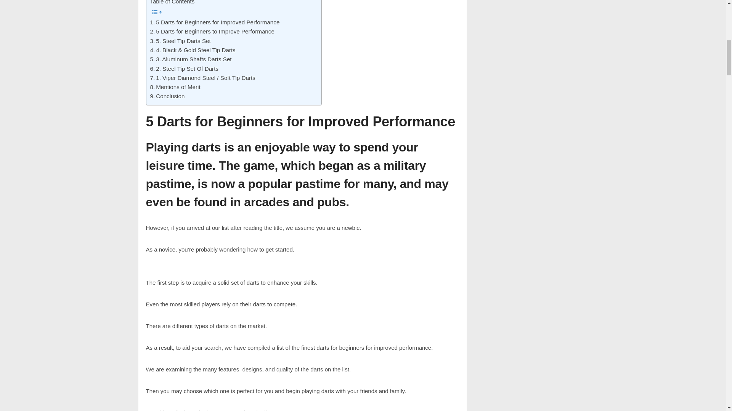 The height and width of the screenshot is (411, 732). Describe the element at coordinates (167, 96) in the screenshot. I see `Conclusion` at that location.